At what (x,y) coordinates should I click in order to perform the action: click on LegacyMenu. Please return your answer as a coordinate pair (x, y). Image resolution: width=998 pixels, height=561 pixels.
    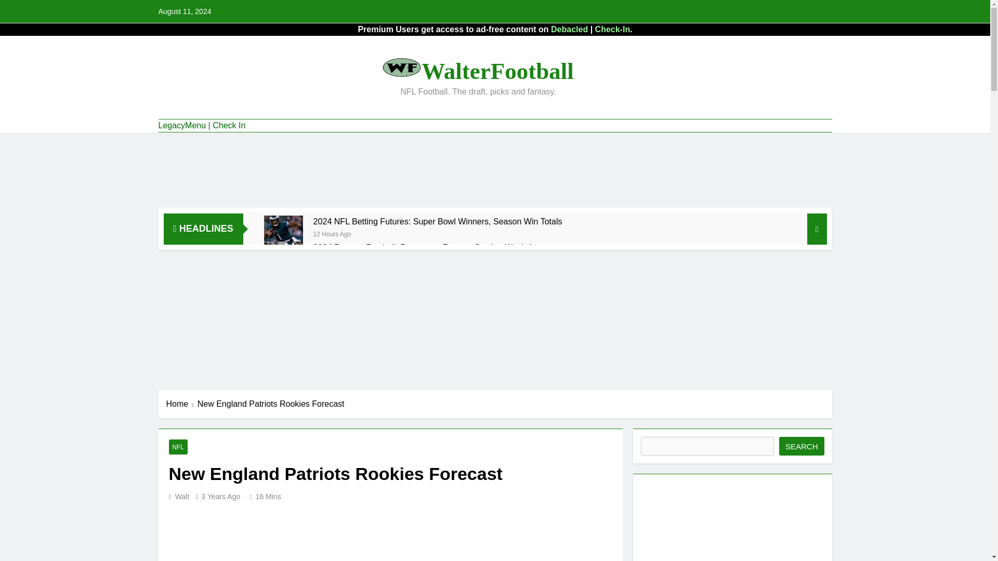
    Looking at the image, I should click on (181, 126).